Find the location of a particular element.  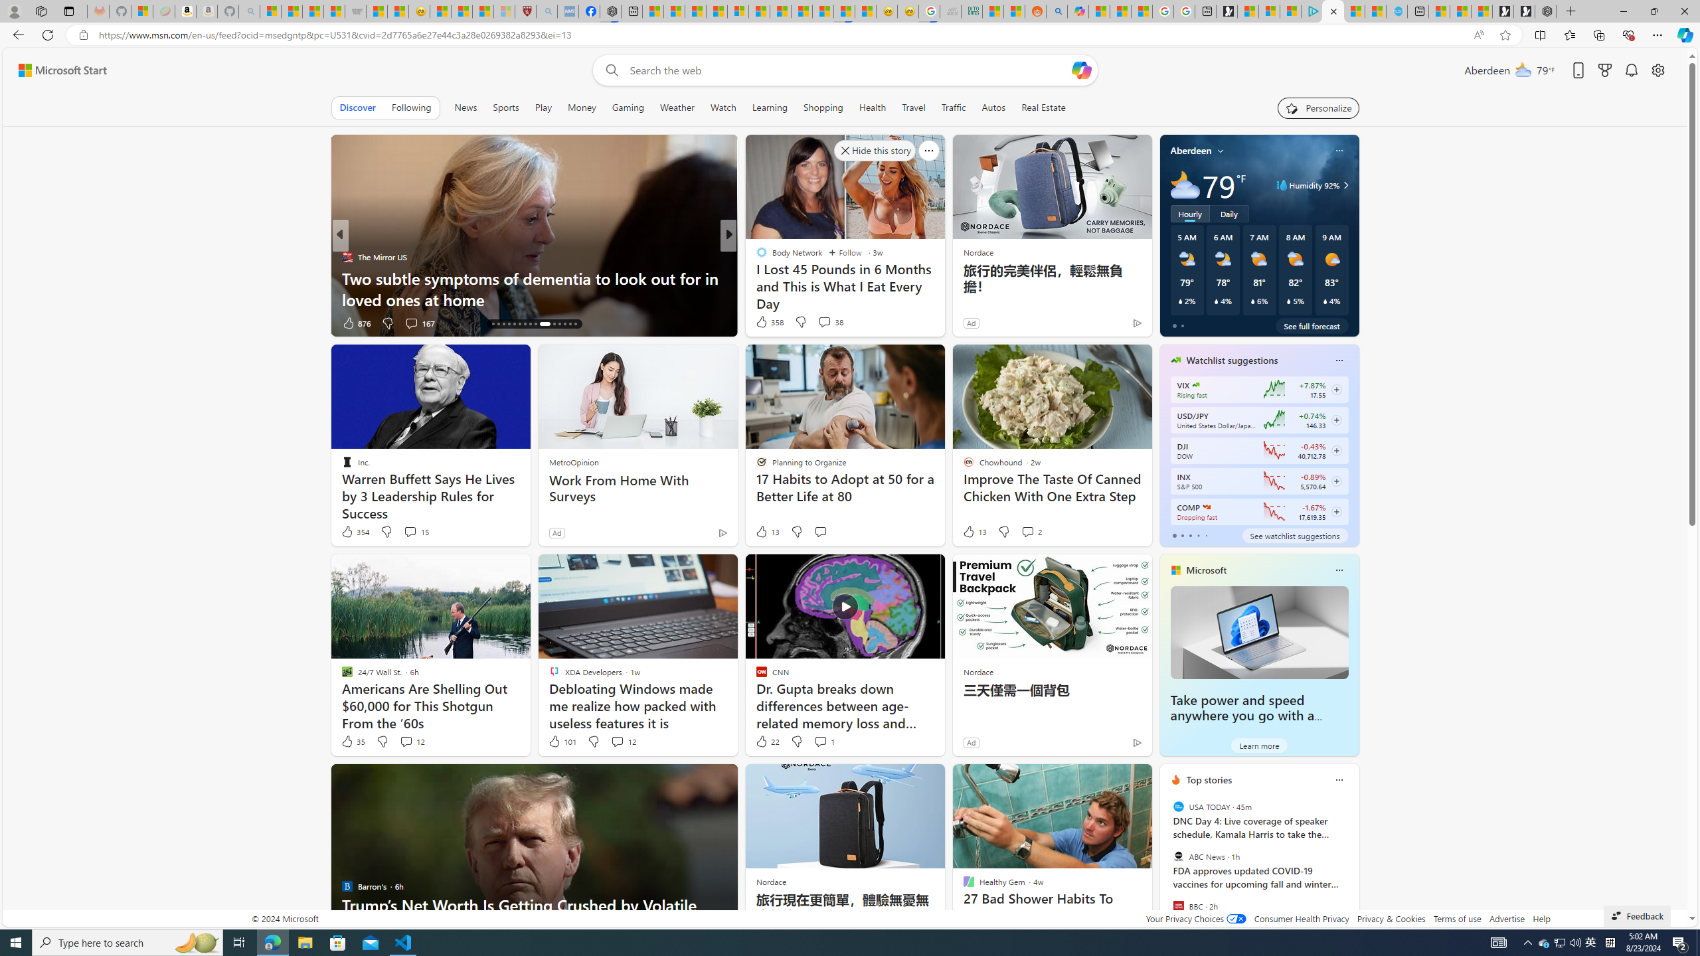

list of asthma inhalers uk - Search - Sleeping is located at coordinates (546, 11).